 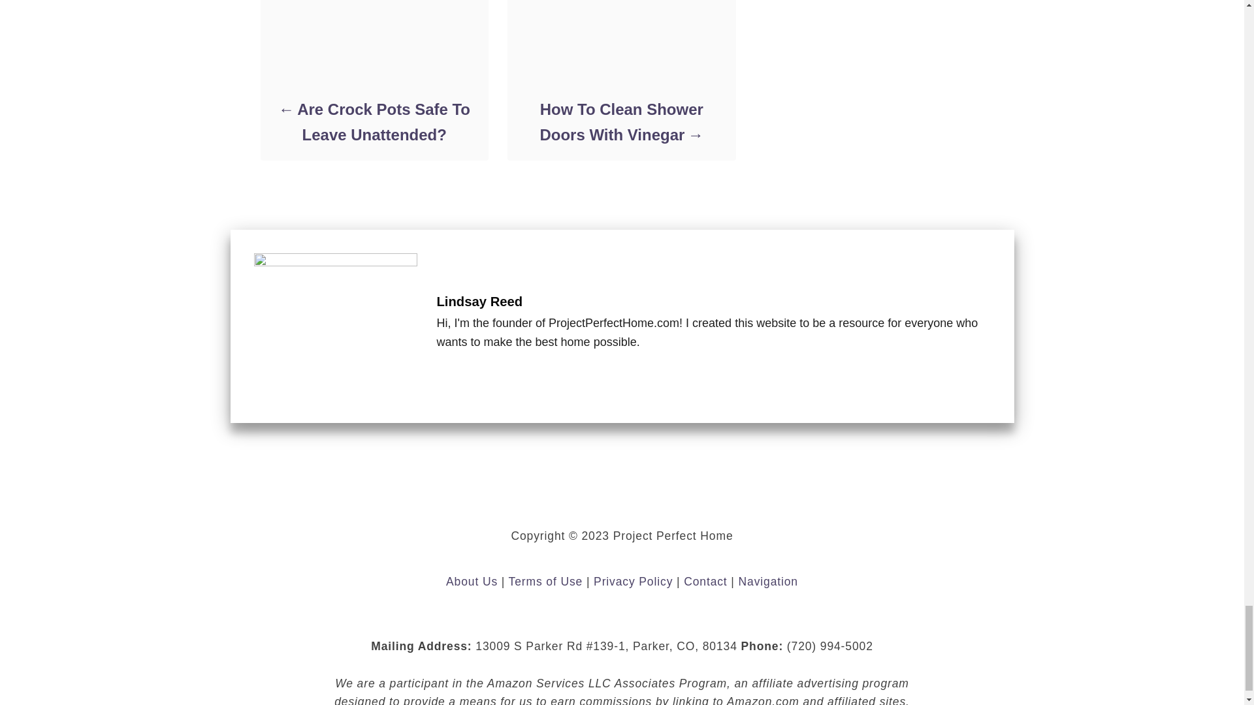 What do you see at coordinates (768, 581) in the screenshot?
I see `Navigation` at bounding box center [768, 581].